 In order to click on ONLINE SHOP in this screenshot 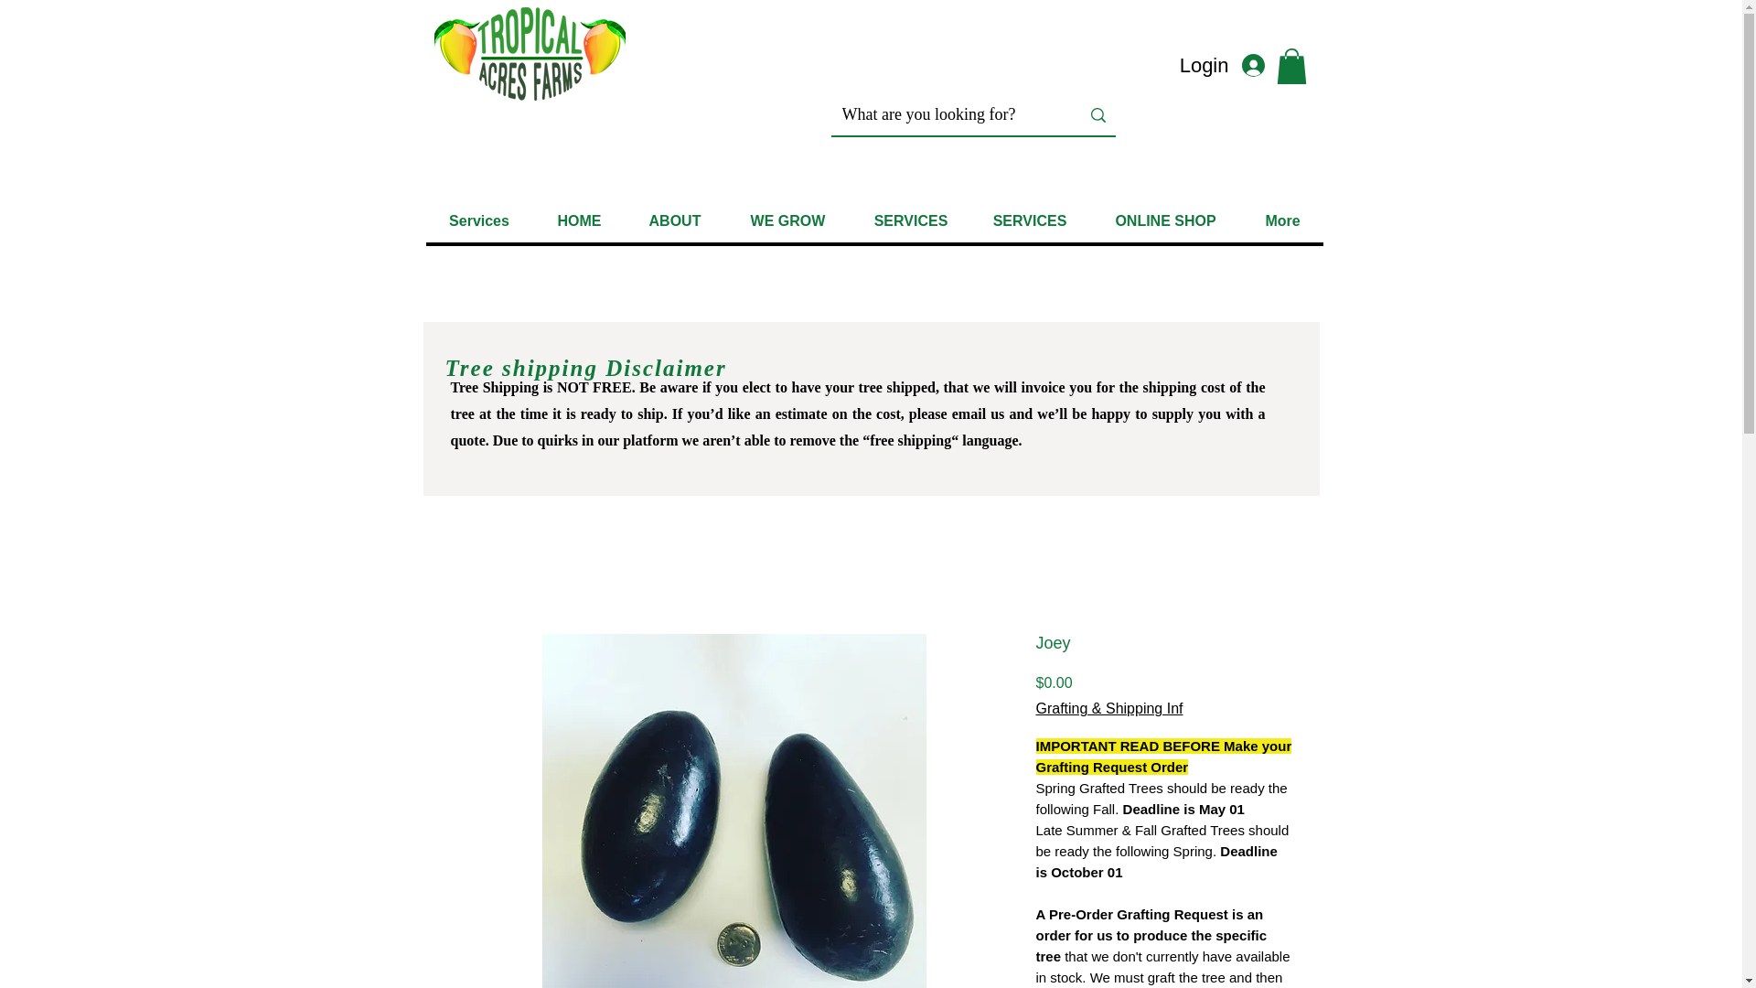, I will do `click(1165, 220)`.